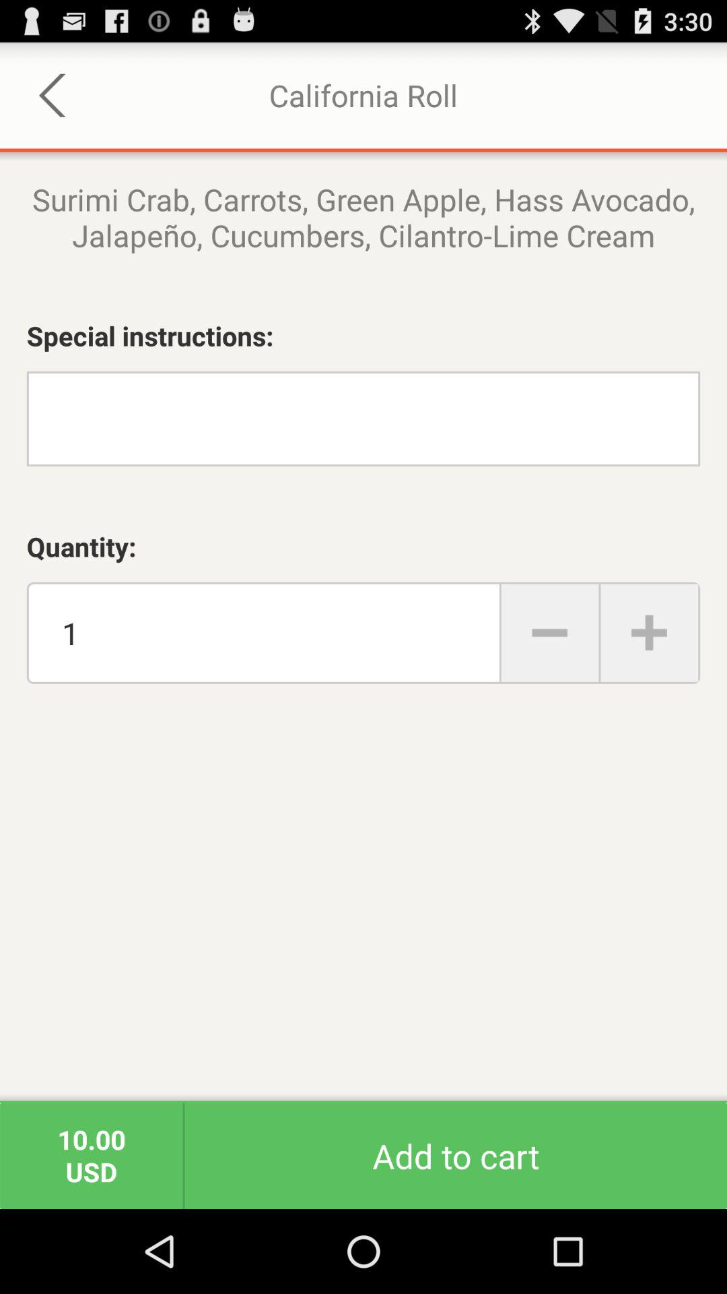 This screenshot has height=1294, width=727. What do you see at coordinates (363, 419) in the screenshot?
I see `enter special instructions text` at bounding box center [363, 419].